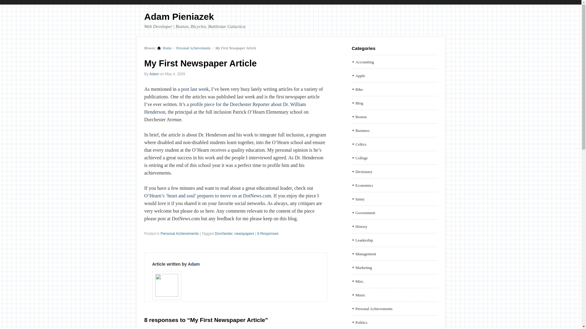  What do you see at coordinates (268, 234) in the screenshot?
I see `Comment on My First Newspaper Article` at bounding box center [268, 234].